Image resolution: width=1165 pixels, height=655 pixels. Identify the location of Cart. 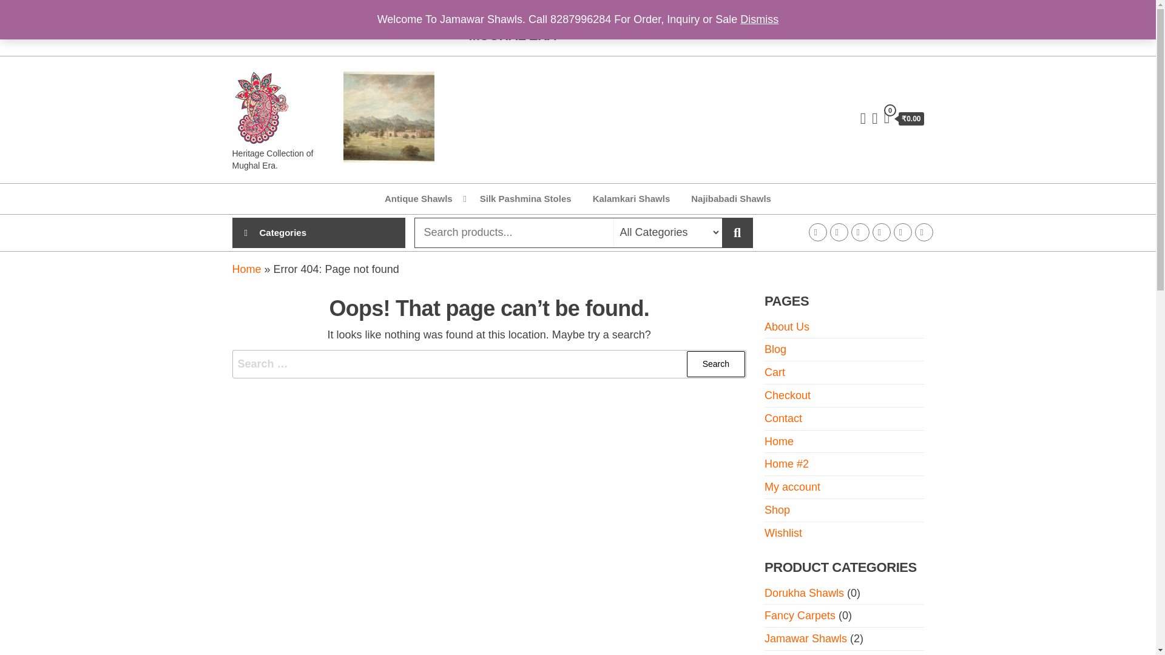
(774, 372).